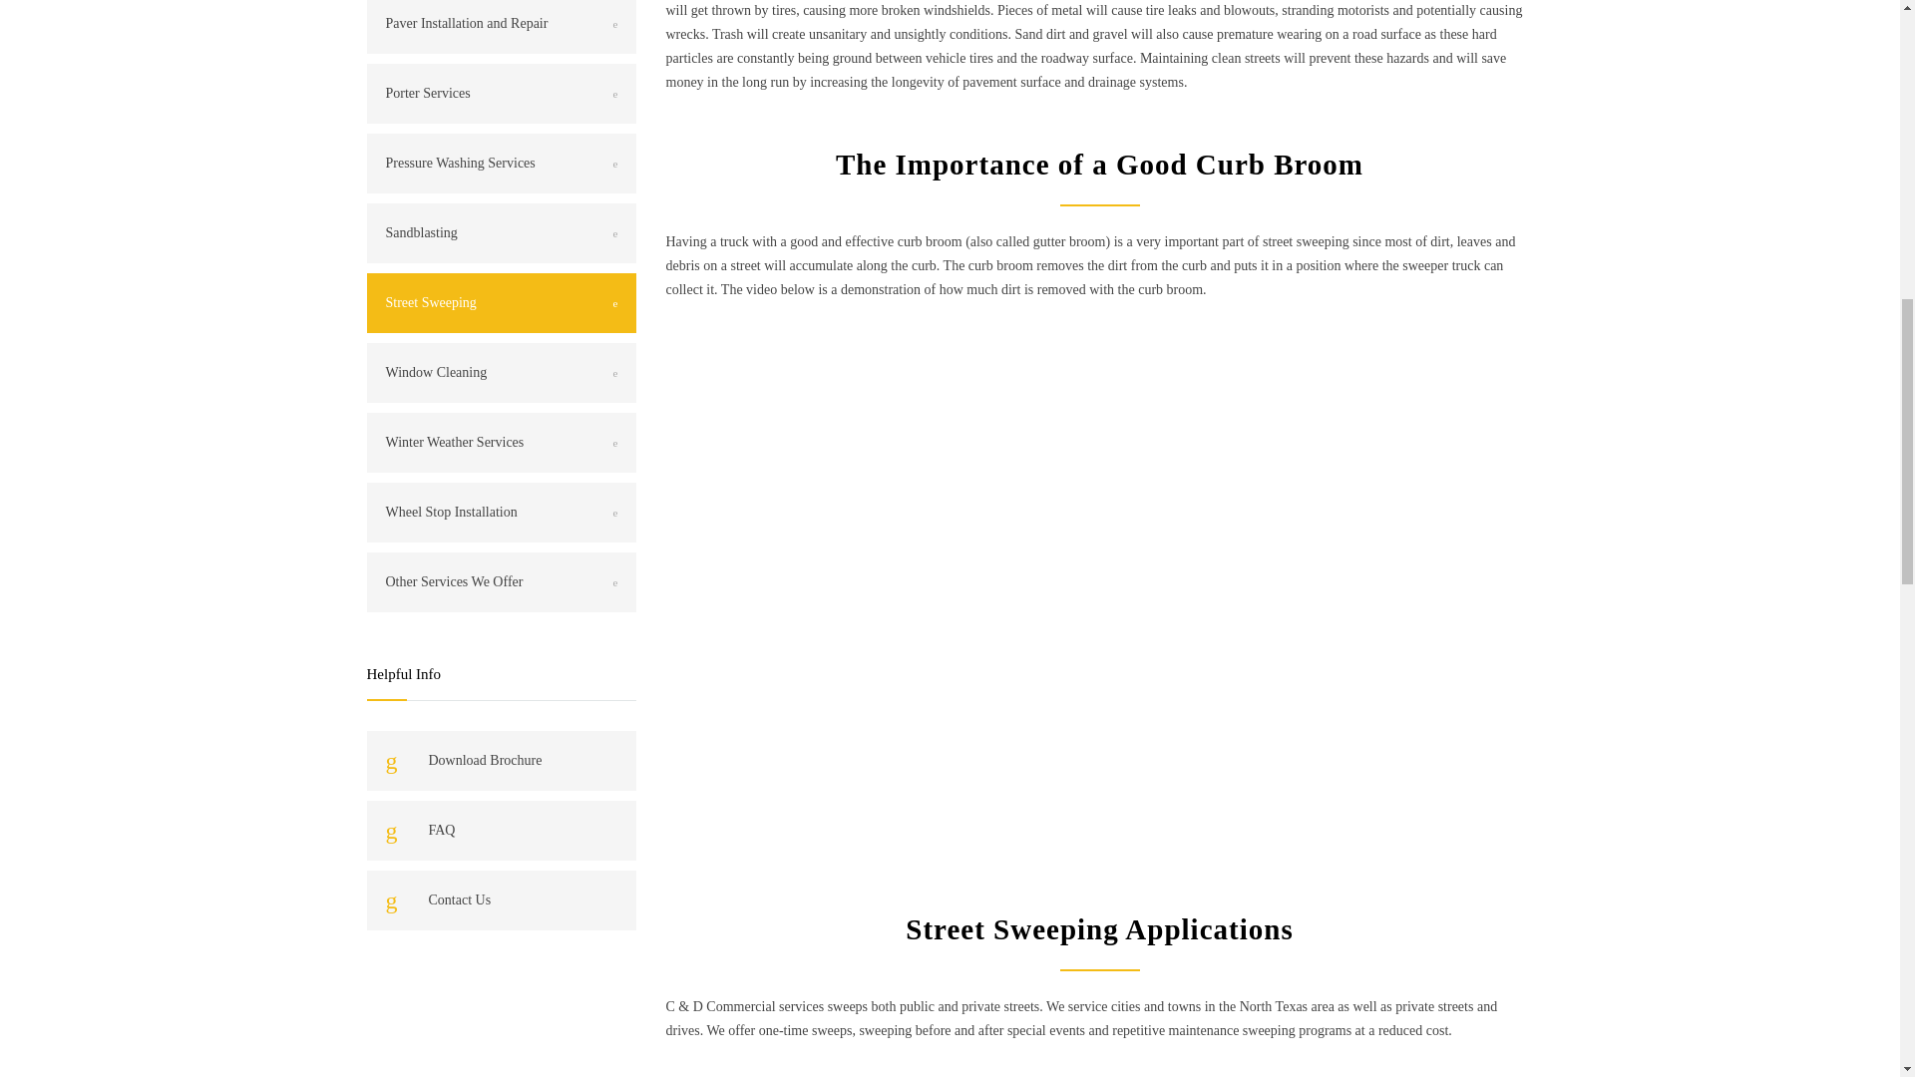 The height and width of the screenshot is (1077, 1915). Describe the element at coordinates (501, 899) in the screenshot. I see `Contact Us` at that location.